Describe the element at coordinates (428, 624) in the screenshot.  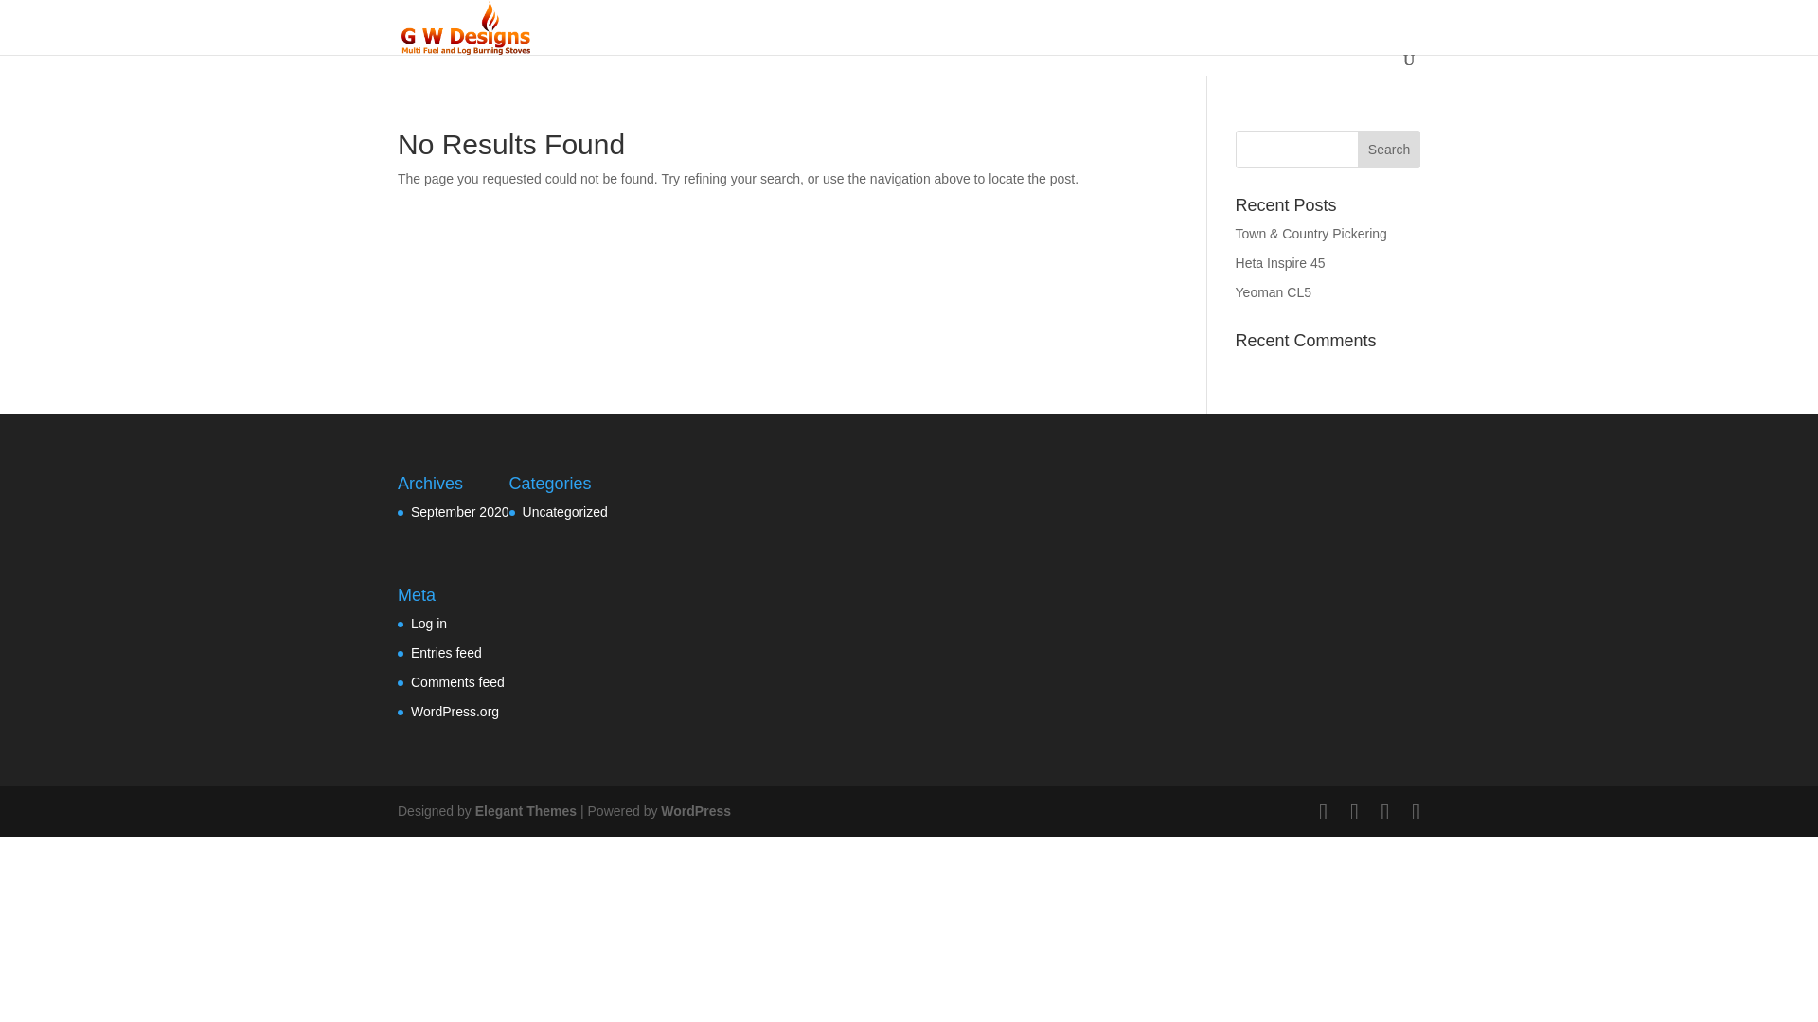
I see `Log in` at that location.